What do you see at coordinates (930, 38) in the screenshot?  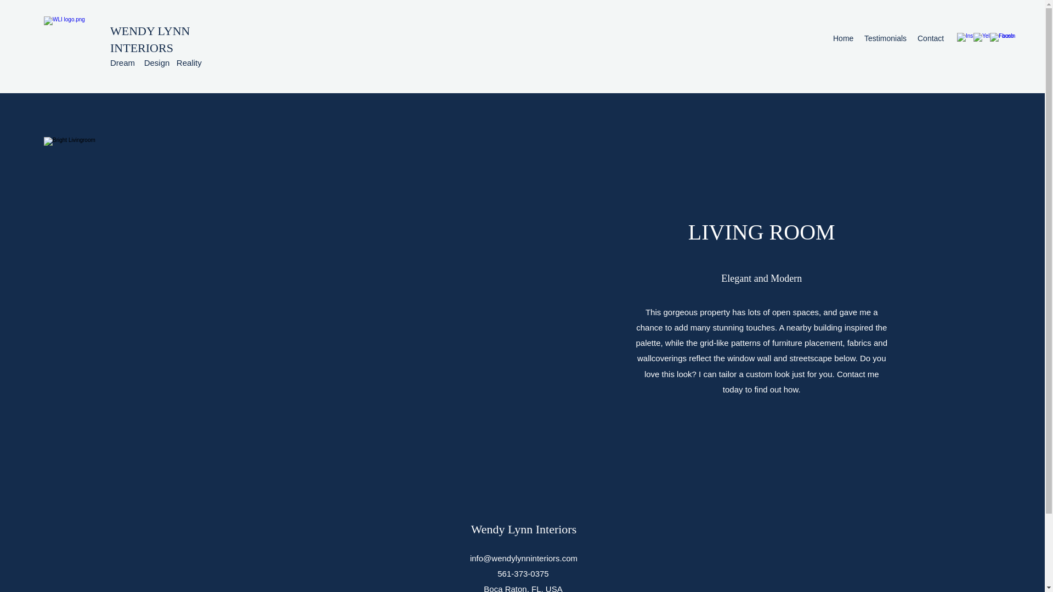 I see `Contact` at bounding box center [930, 38].